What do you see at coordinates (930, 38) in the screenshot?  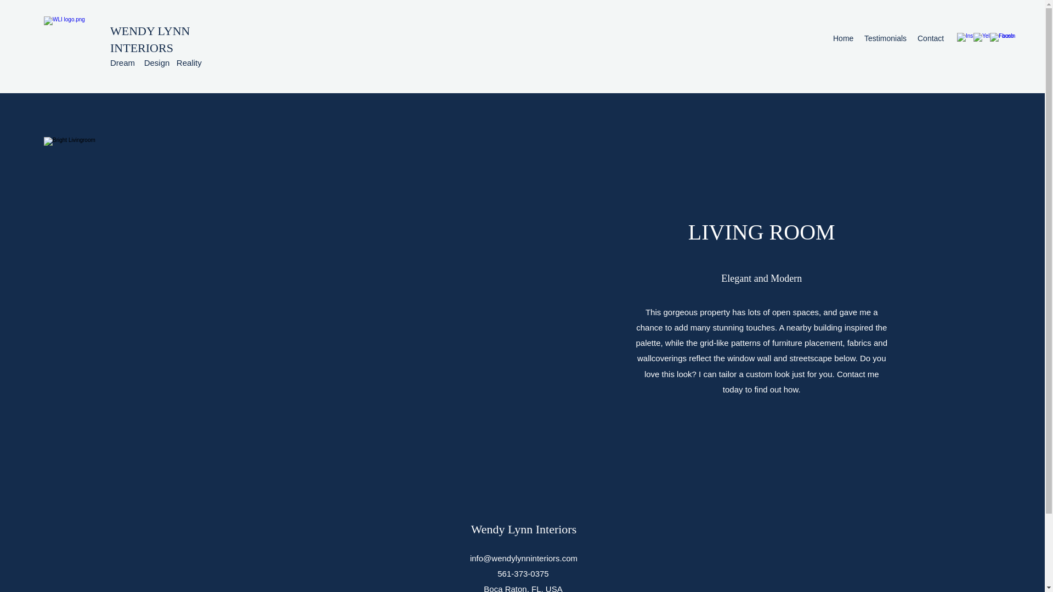 I see `Contact` at bounding box center [930, 38].